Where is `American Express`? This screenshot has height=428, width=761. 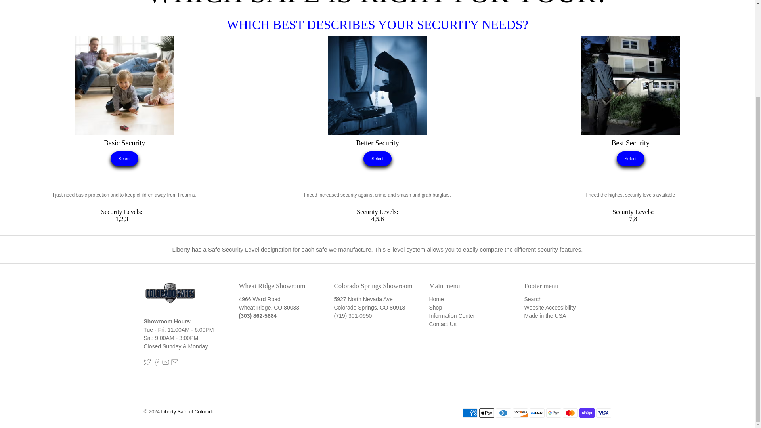
American Express is located at coordinates (470, 413).